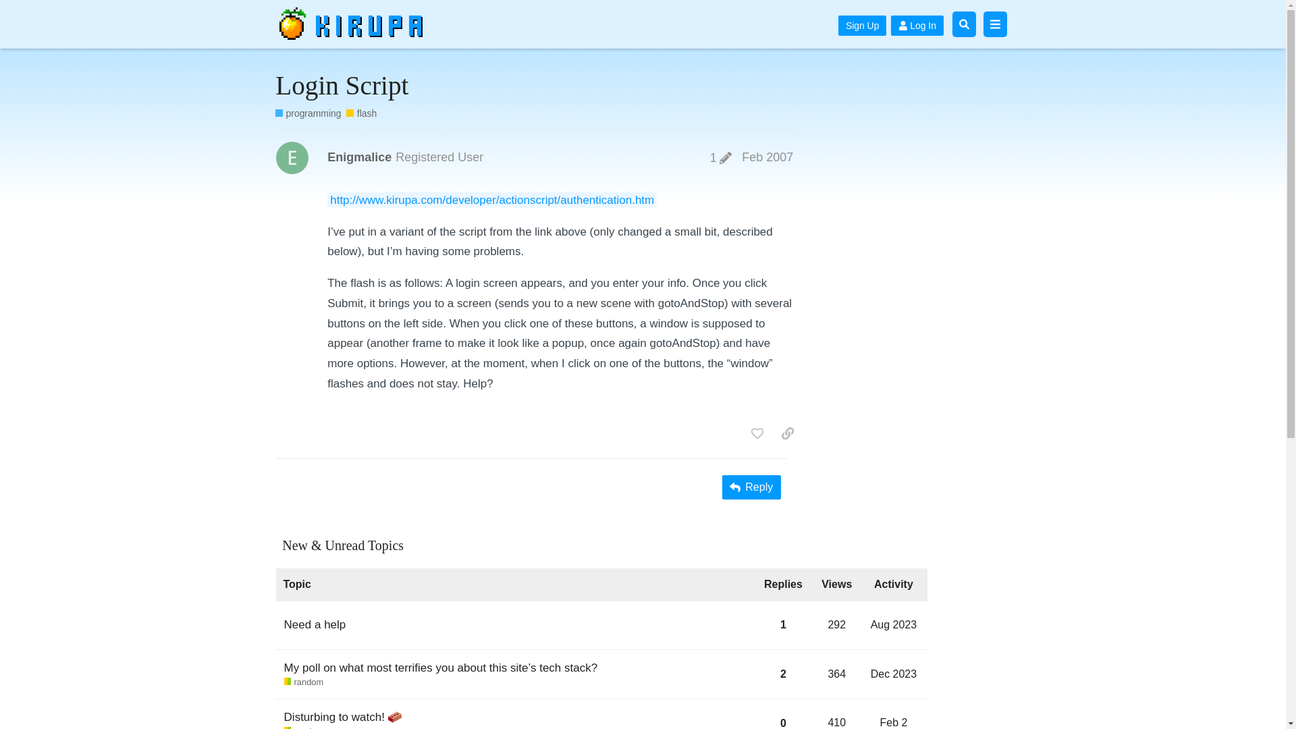  What do you see at coordinates (837, 674) in the screenshot?
I see `copy a link to this post to clipboard` at bounding box center [837, 674].